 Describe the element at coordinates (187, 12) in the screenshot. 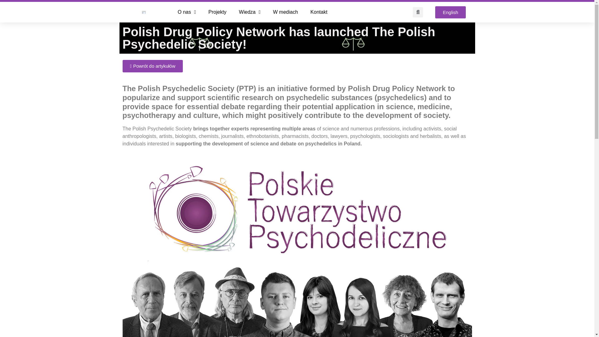

I see `O nas` at that location.